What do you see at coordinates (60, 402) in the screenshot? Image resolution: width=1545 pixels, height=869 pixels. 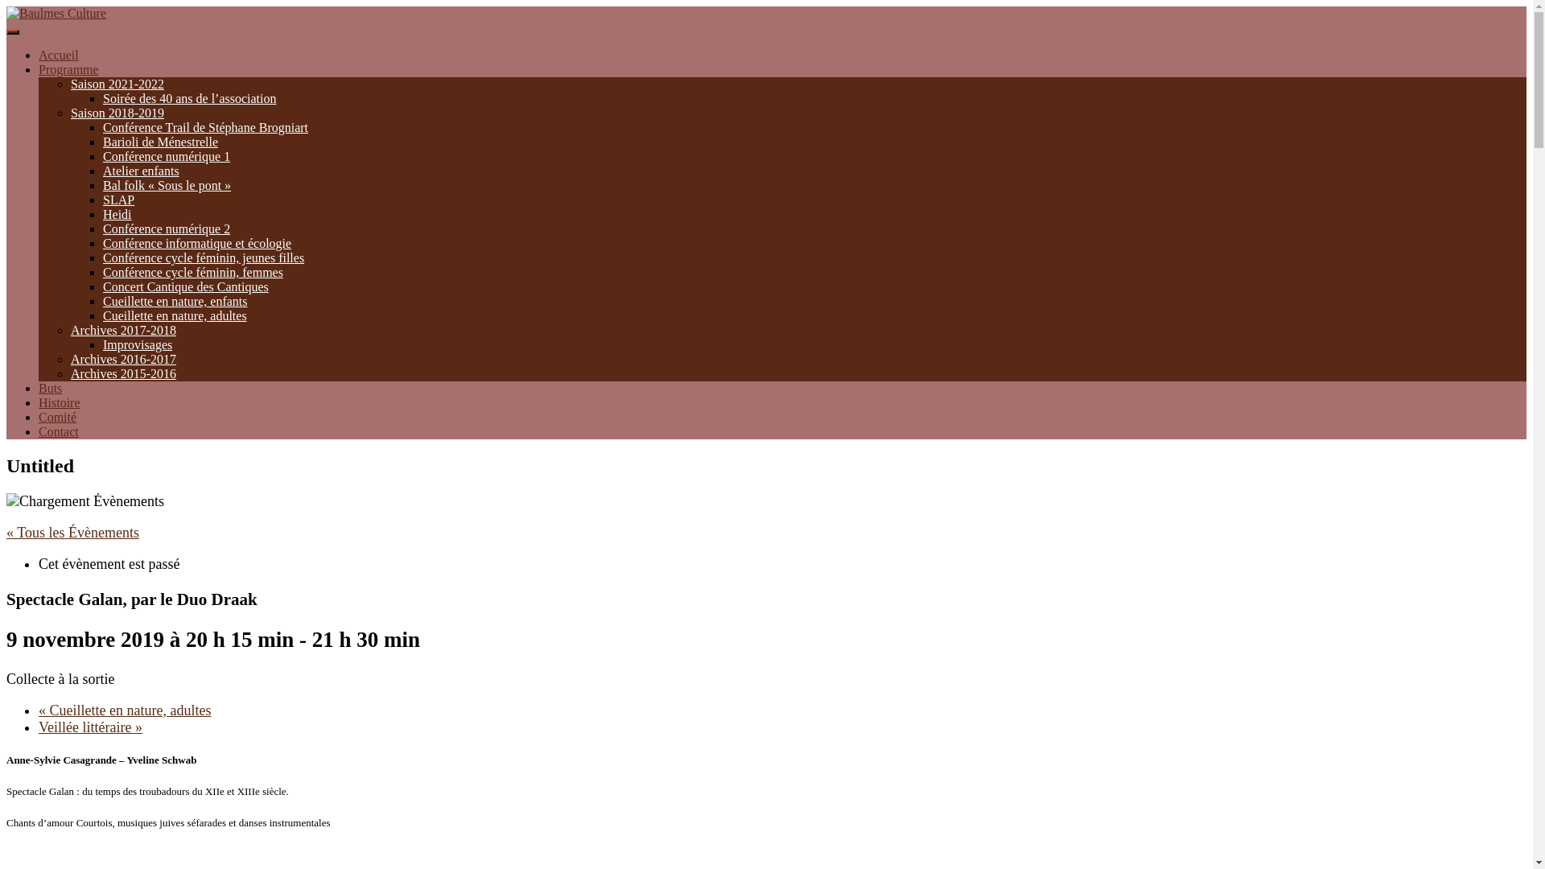 I see `Histoire` at bounding box center [60, 402].